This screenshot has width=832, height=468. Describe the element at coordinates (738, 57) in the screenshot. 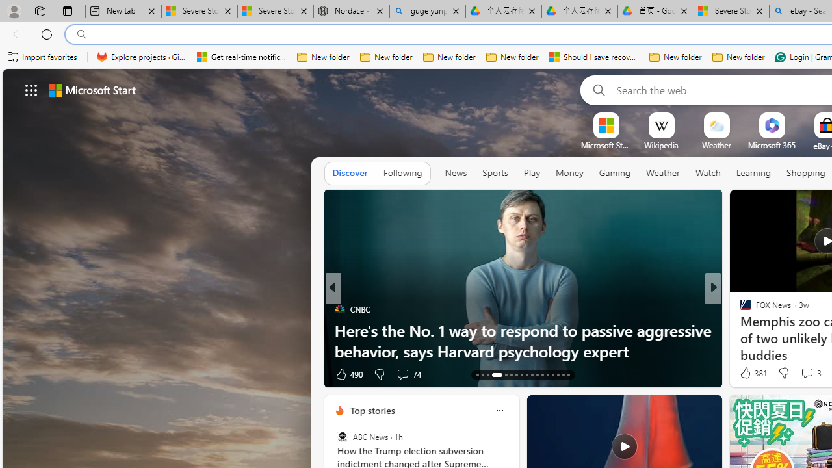

I see `New folder` at that location.